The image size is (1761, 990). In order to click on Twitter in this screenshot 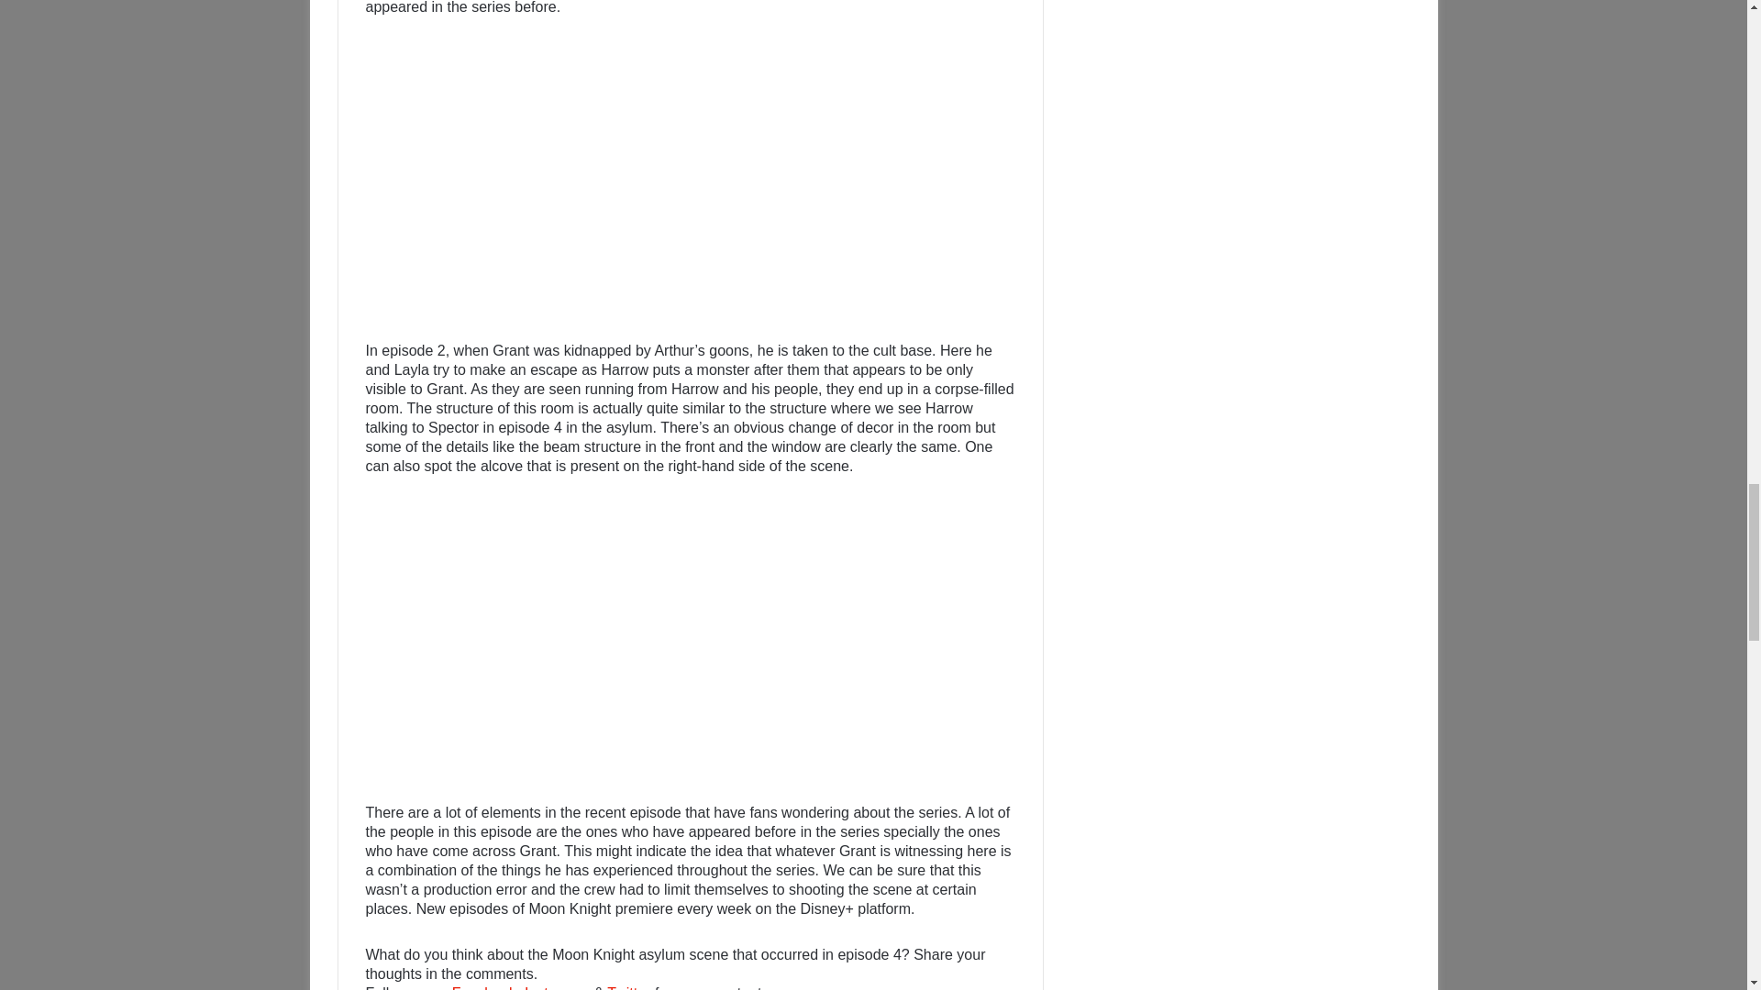, I will do `click(628, 987)`.